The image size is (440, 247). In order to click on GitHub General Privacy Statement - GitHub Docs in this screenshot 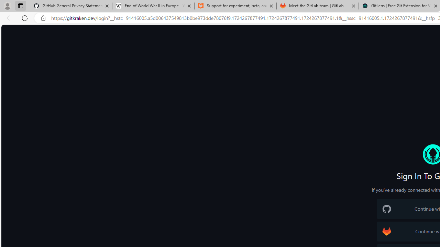, I will do `click(71, 6)`.